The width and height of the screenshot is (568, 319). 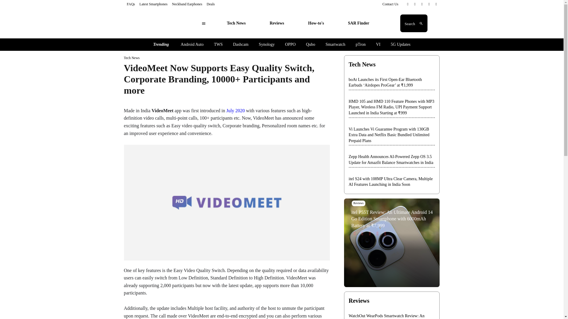 What do you see at coordinates (422, 4) in the screenshot?
I see `Twitter` at bounding box center [422, 4].